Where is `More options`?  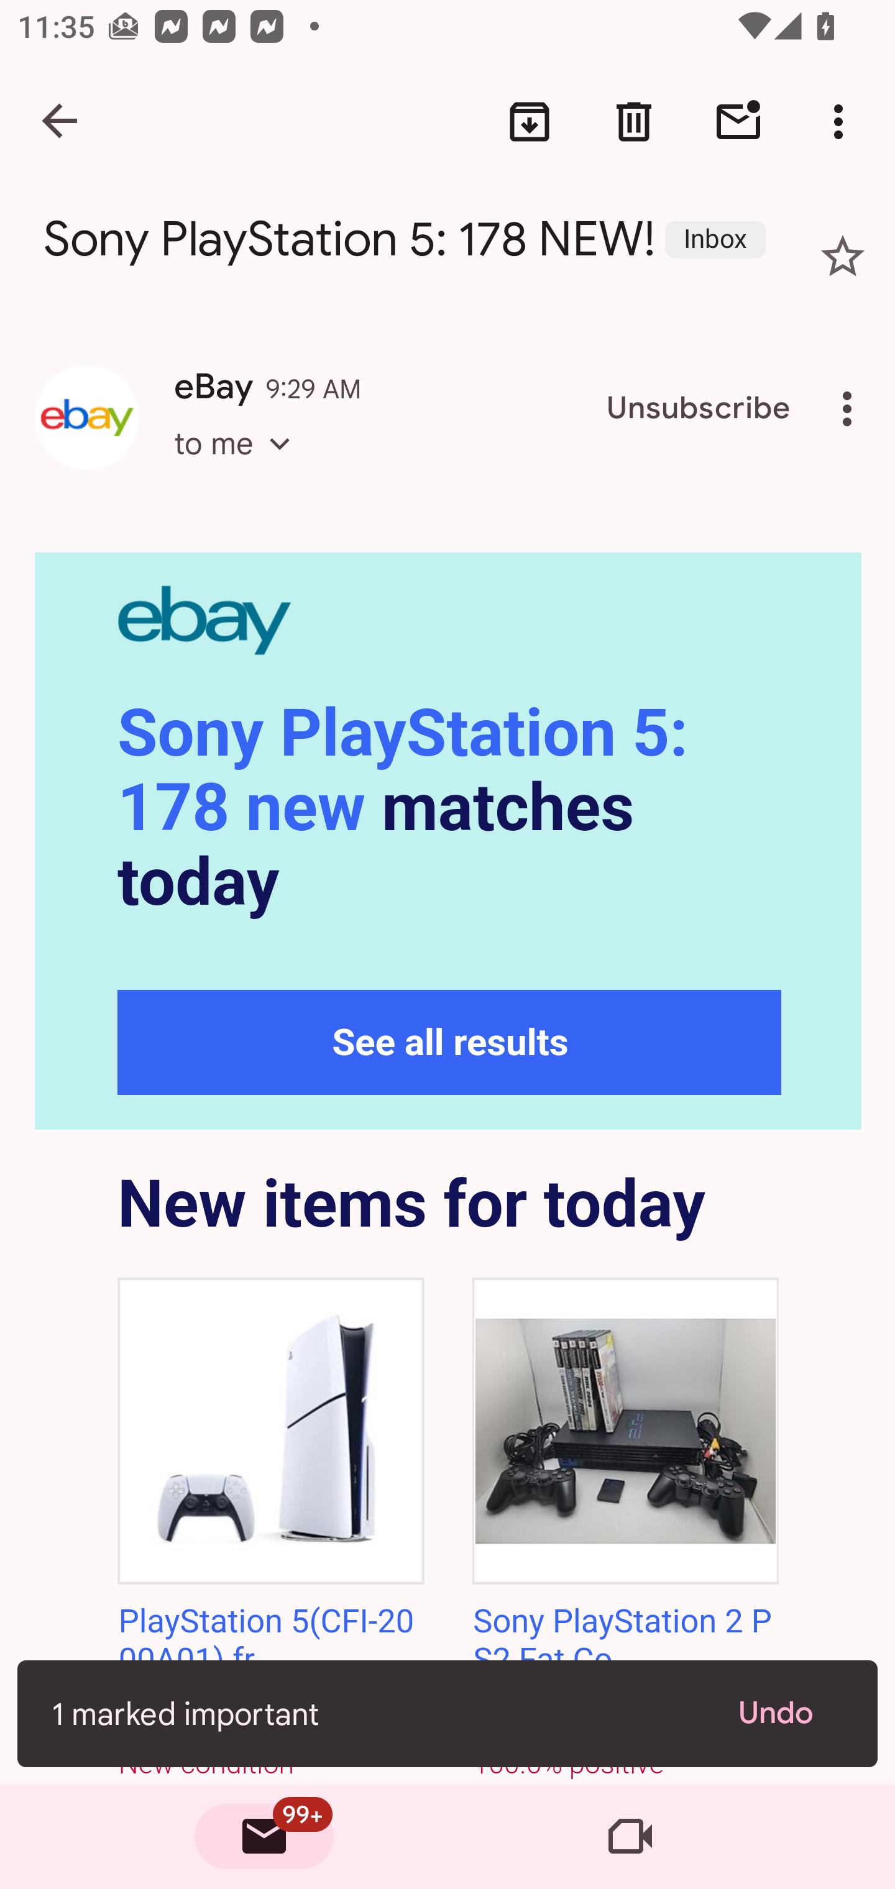
More options is located at coordinates (843, 122).